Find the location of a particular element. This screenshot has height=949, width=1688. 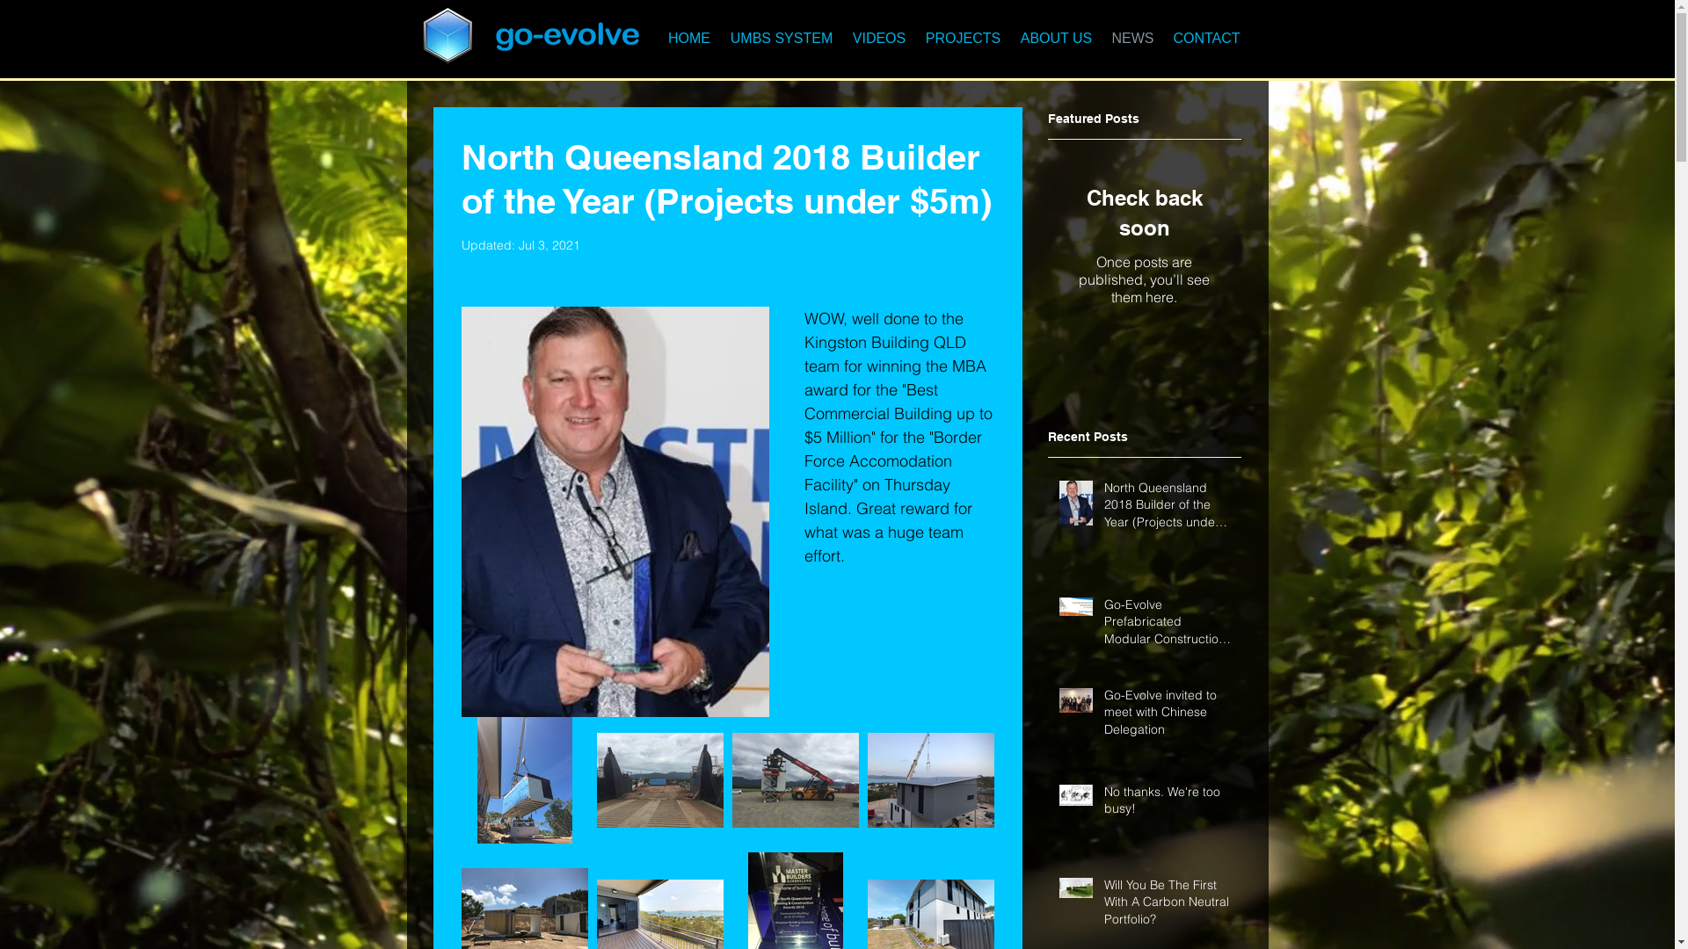

Go-Evolve invited to meet with Chinese Delegation is located at coordinates (1168, 717).